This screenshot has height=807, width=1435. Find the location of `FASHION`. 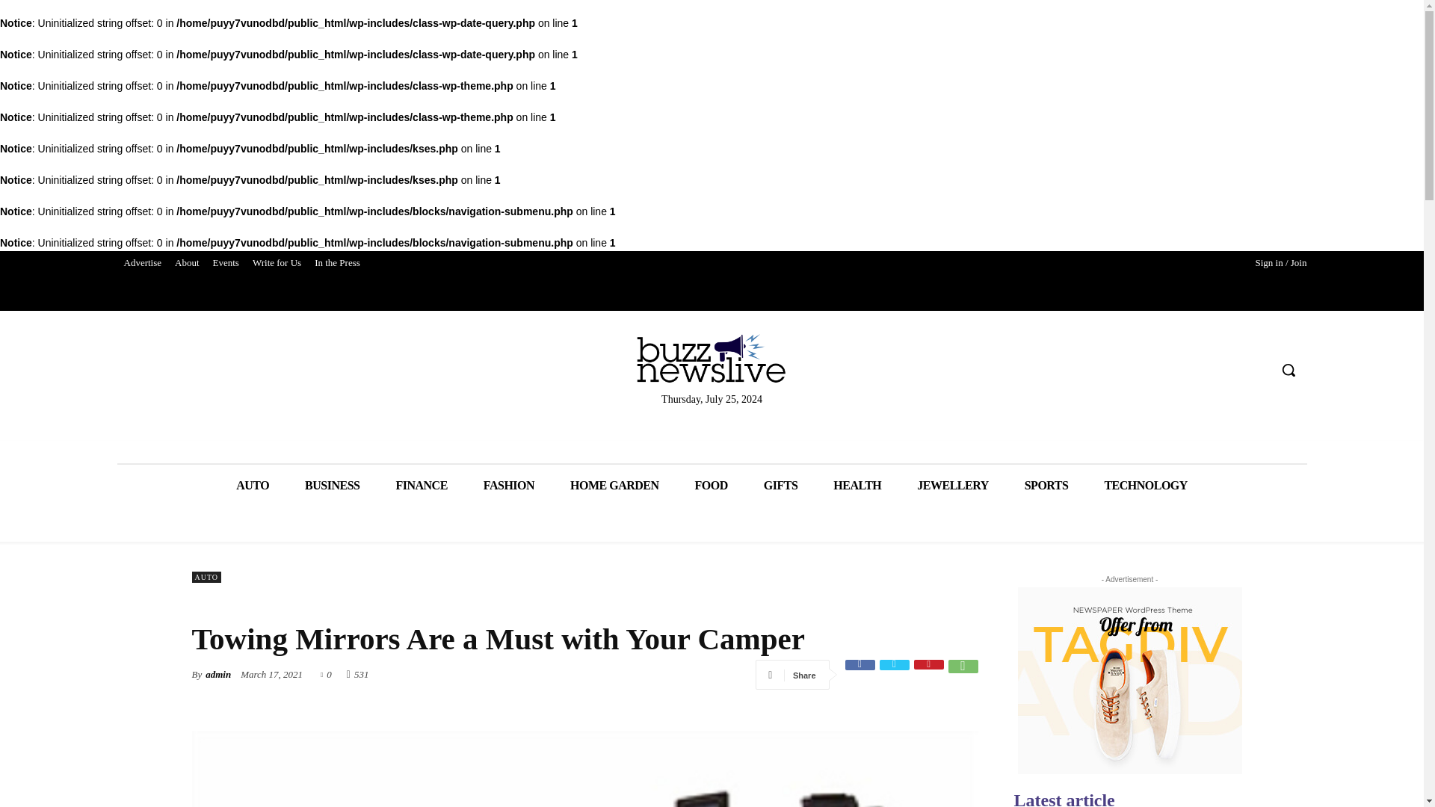

FASHION is located at coordinates (508, 486).